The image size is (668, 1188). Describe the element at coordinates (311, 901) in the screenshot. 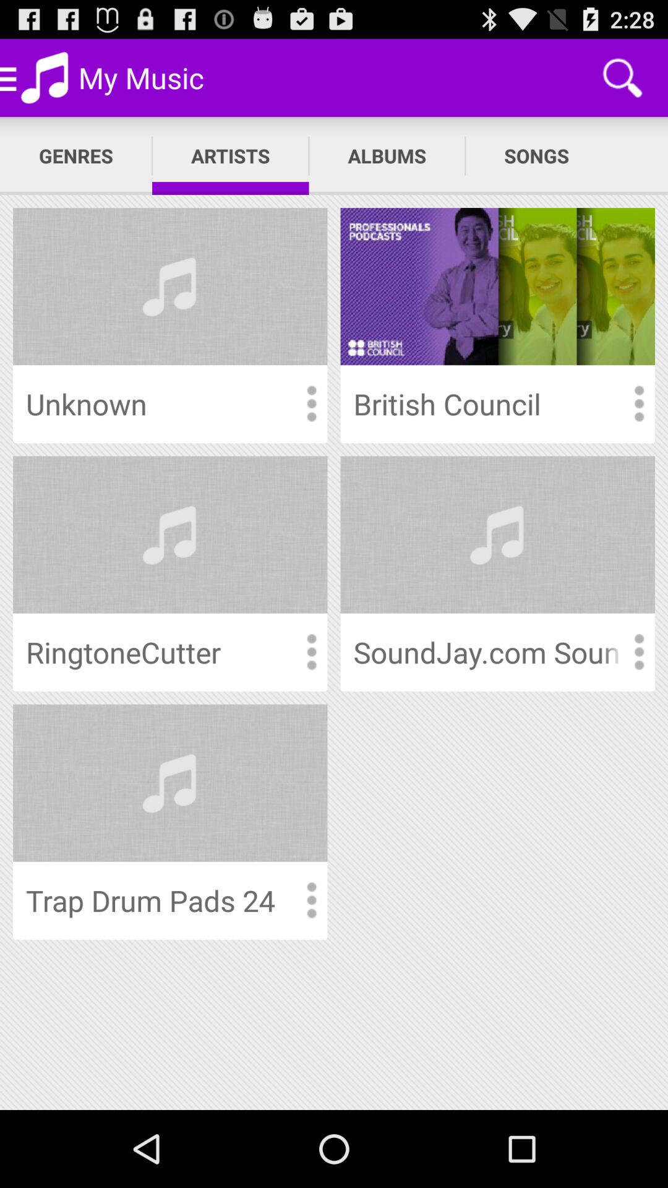

I see `show more information` at that location.